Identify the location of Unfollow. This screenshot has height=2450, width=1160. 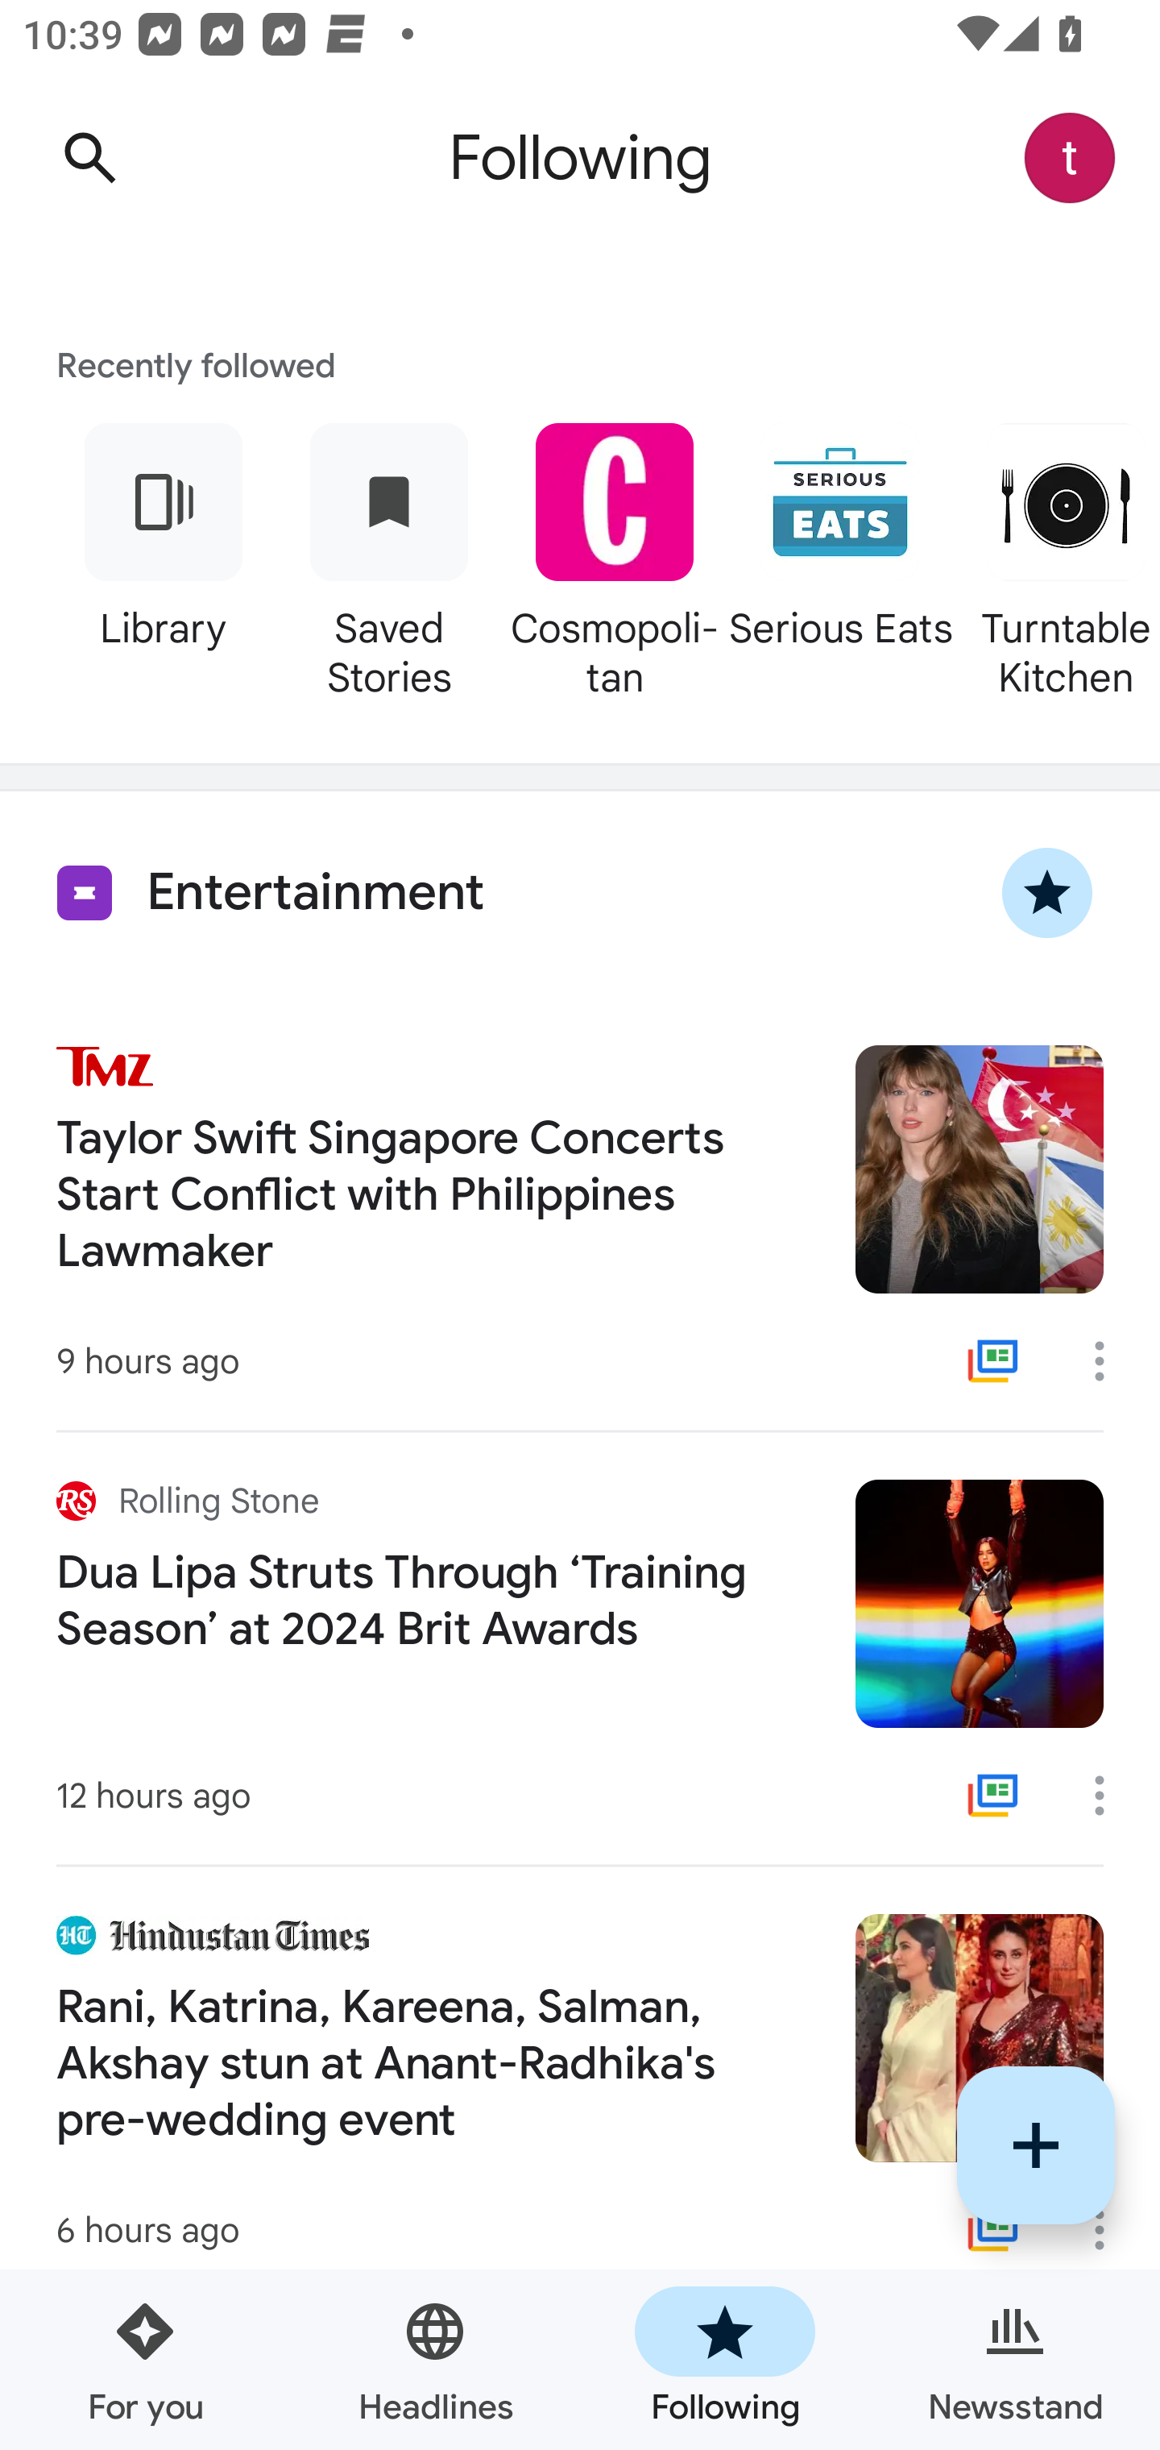
(1047, 893).